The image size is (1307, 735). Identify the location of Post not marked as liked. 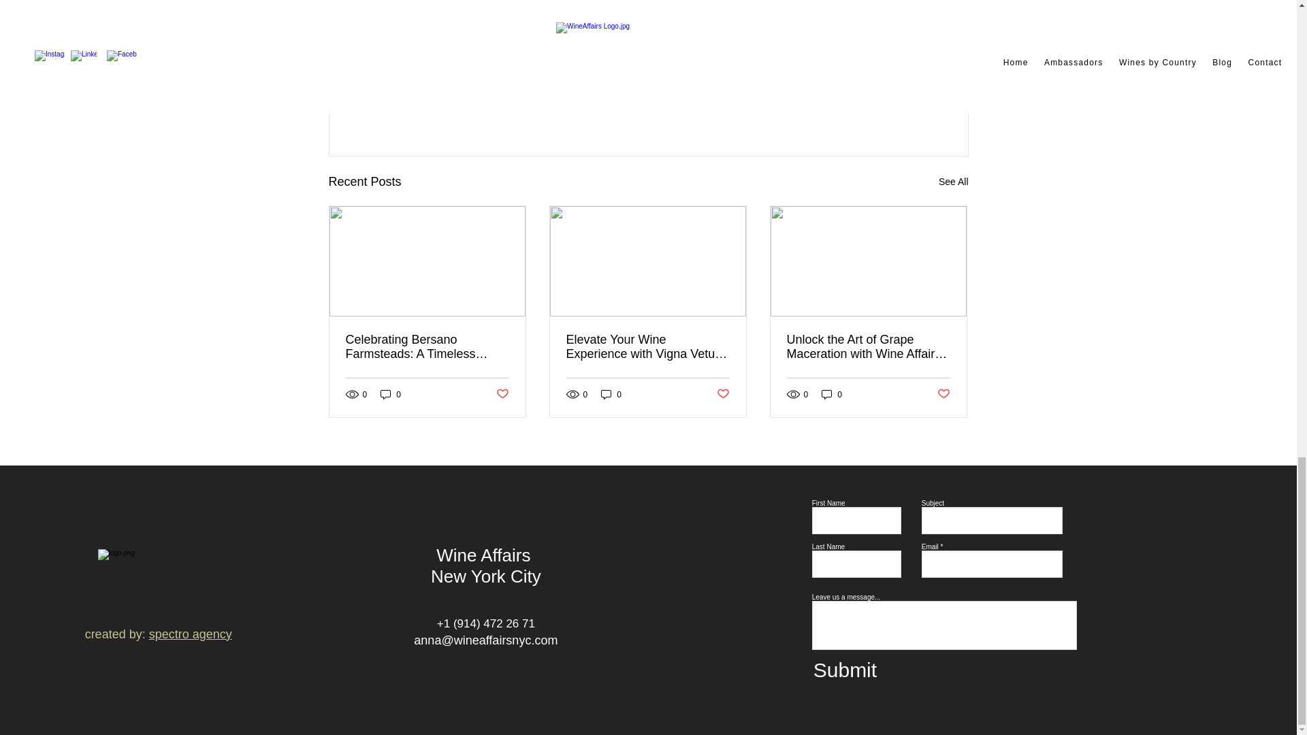
(893, 108).